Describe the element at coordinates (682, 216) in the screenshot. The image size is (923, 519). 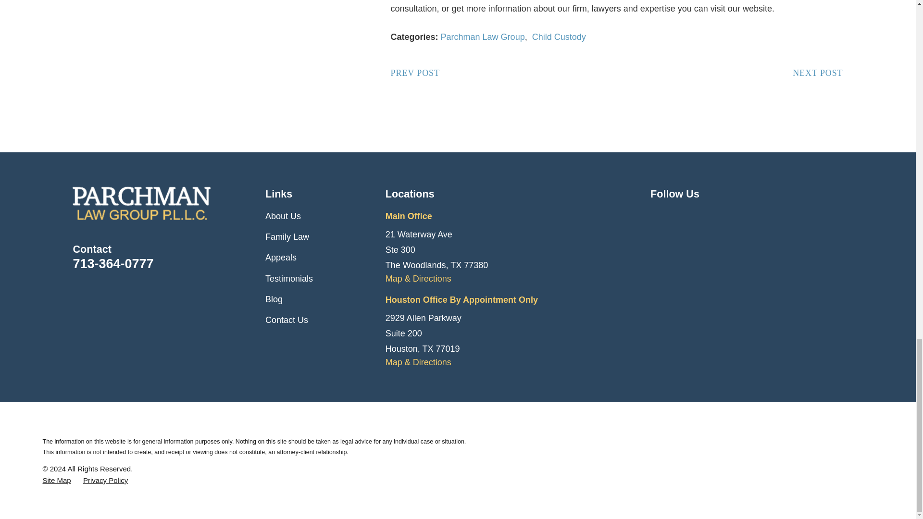
I see `Twitter` at that location.